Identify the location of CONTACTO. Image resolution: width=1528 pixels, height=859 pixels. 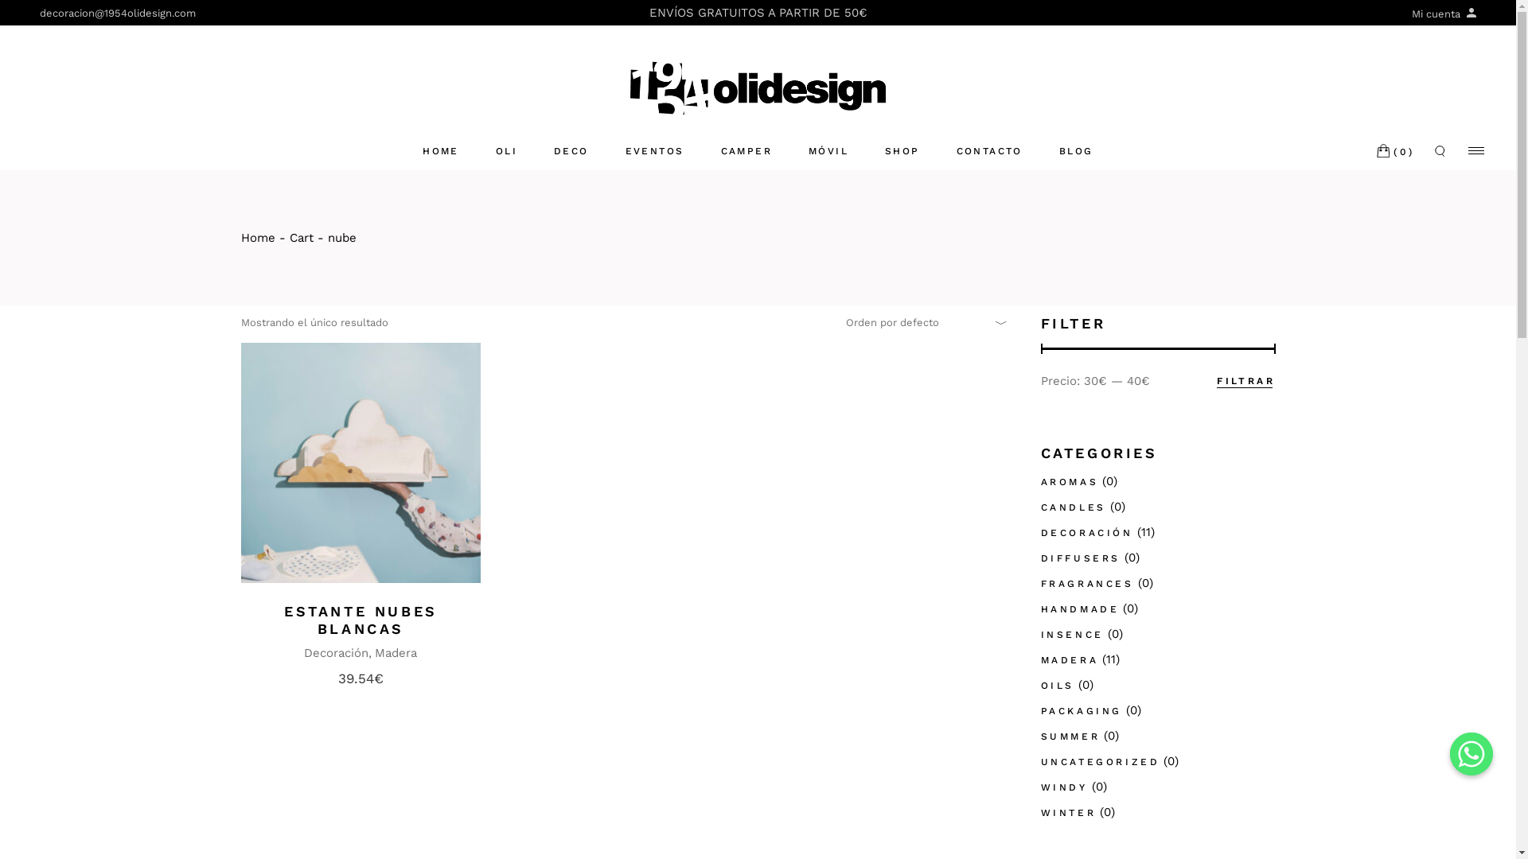
(990, 151).